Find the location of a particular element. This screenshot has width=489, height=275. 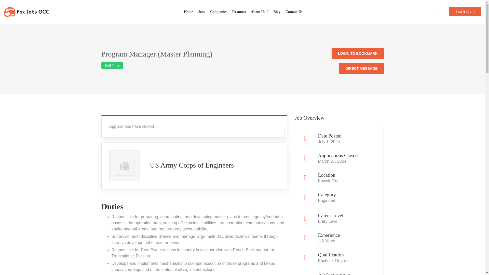

Jobs is located at coordinates (201, 12).